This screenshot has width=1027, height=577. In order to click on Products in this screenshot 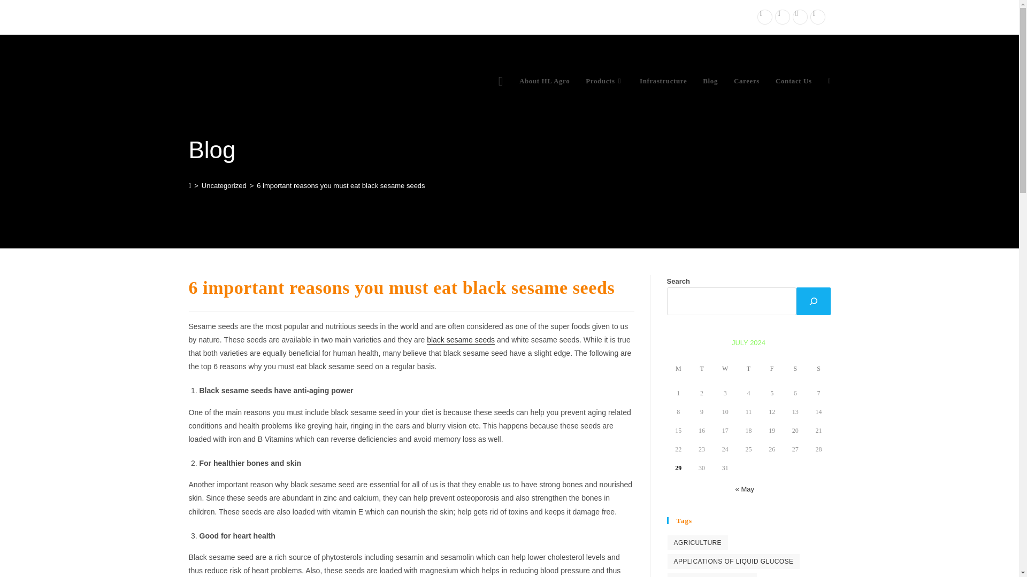, I will do `click(604, 81)`.